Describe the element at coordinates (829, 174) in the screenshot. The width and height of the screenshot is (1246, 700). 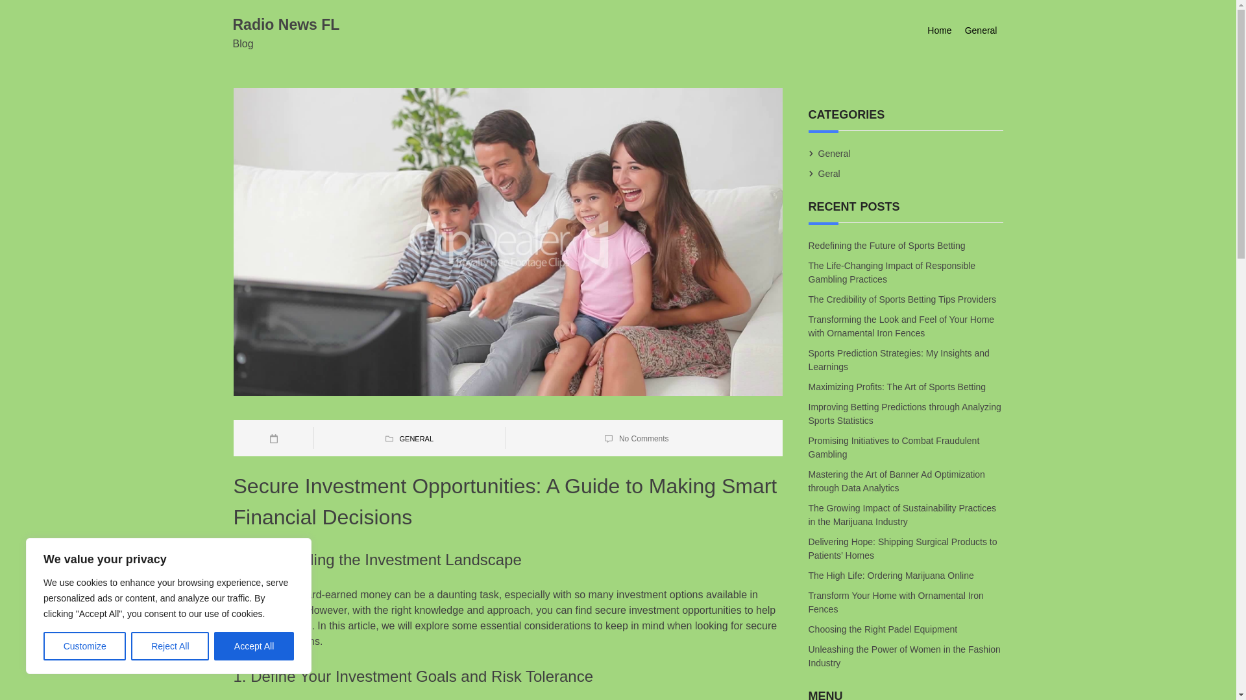
I see `Geral` at that location.